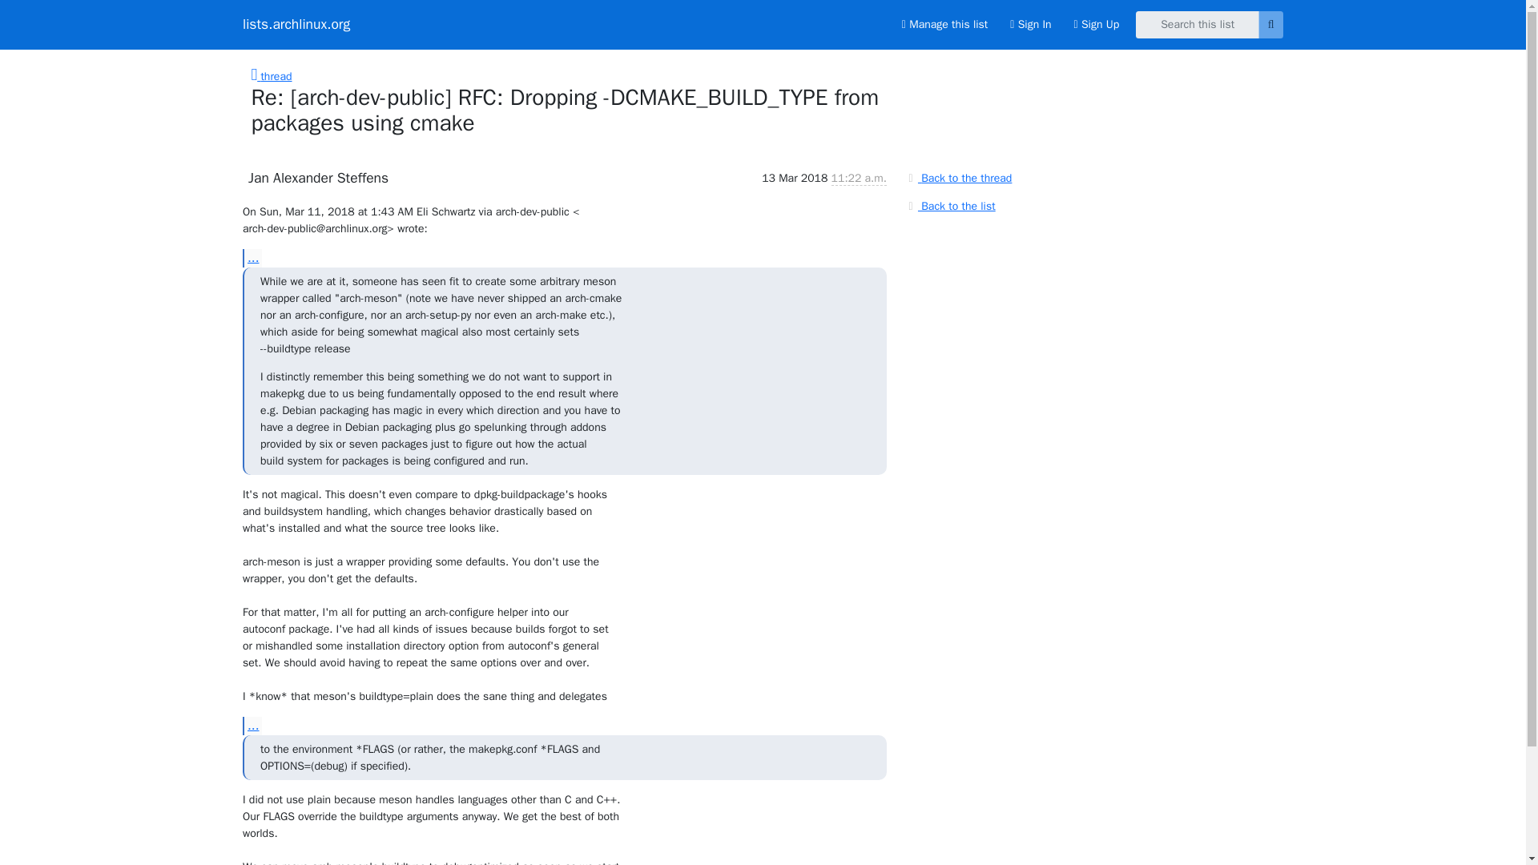  Describe the element at coordinates (859, 178) in the screenshot. I see `Sender's time: March 13, 2018, 11:22 a.m.` at that location.